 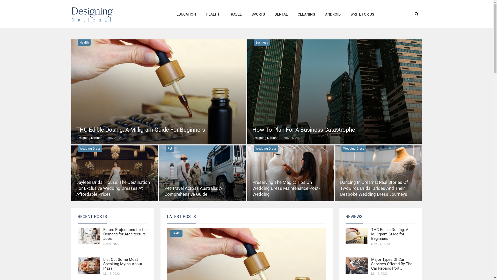 I want to click on WRITE FOR US, so click(x=362, y=14).